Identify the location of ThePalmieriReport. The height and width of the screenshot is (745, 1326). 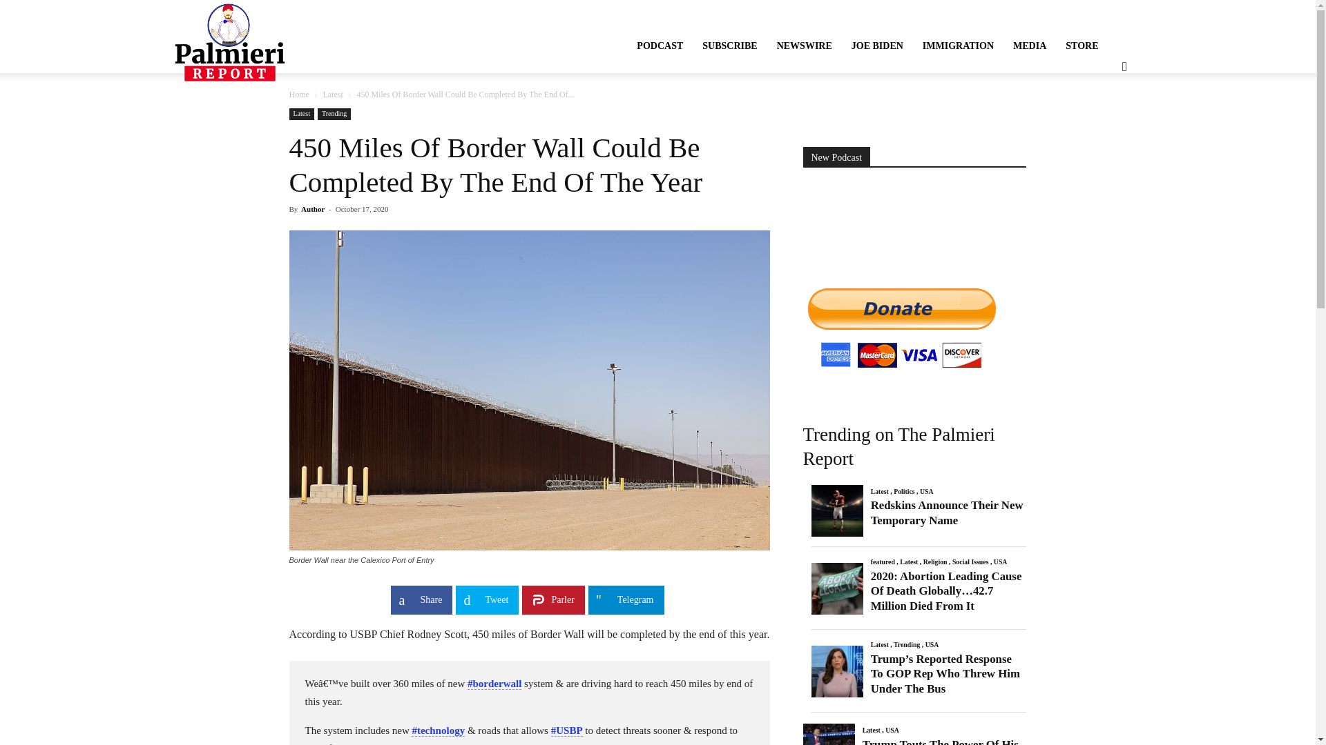
(229, 41).